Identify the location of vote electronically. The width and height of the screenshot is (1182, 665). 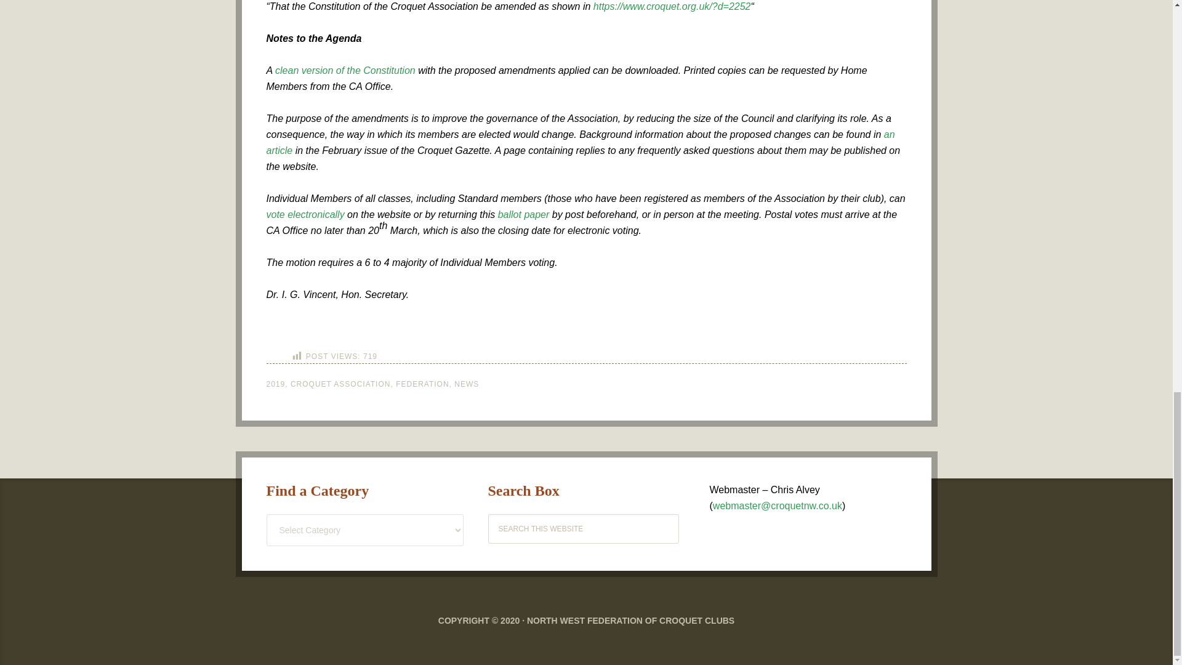
(305, 214).